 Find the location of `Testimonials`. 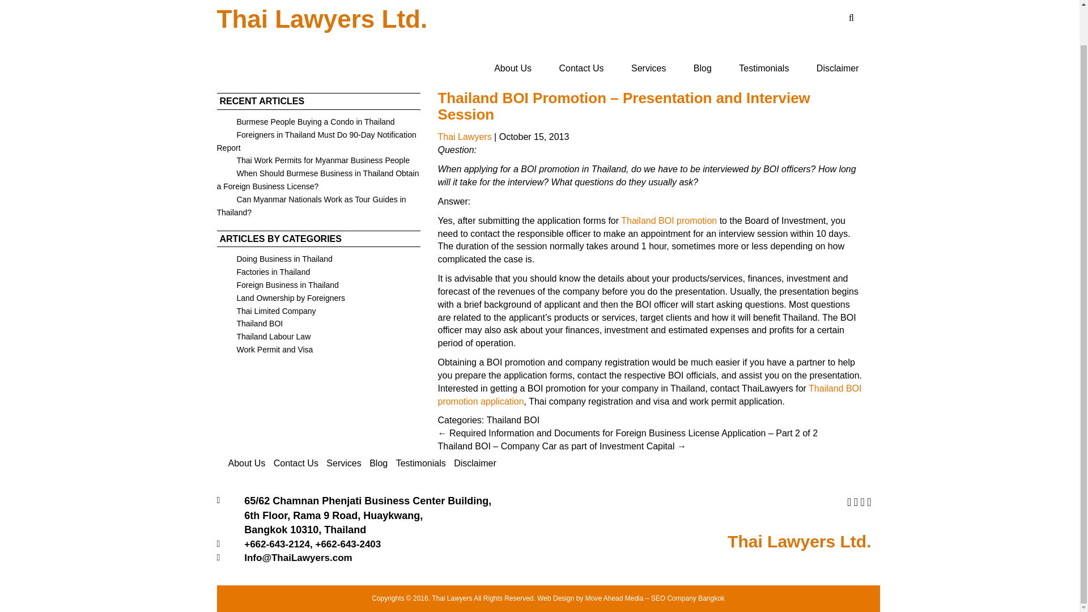

Testimonials is located at coordinates (420, 464).